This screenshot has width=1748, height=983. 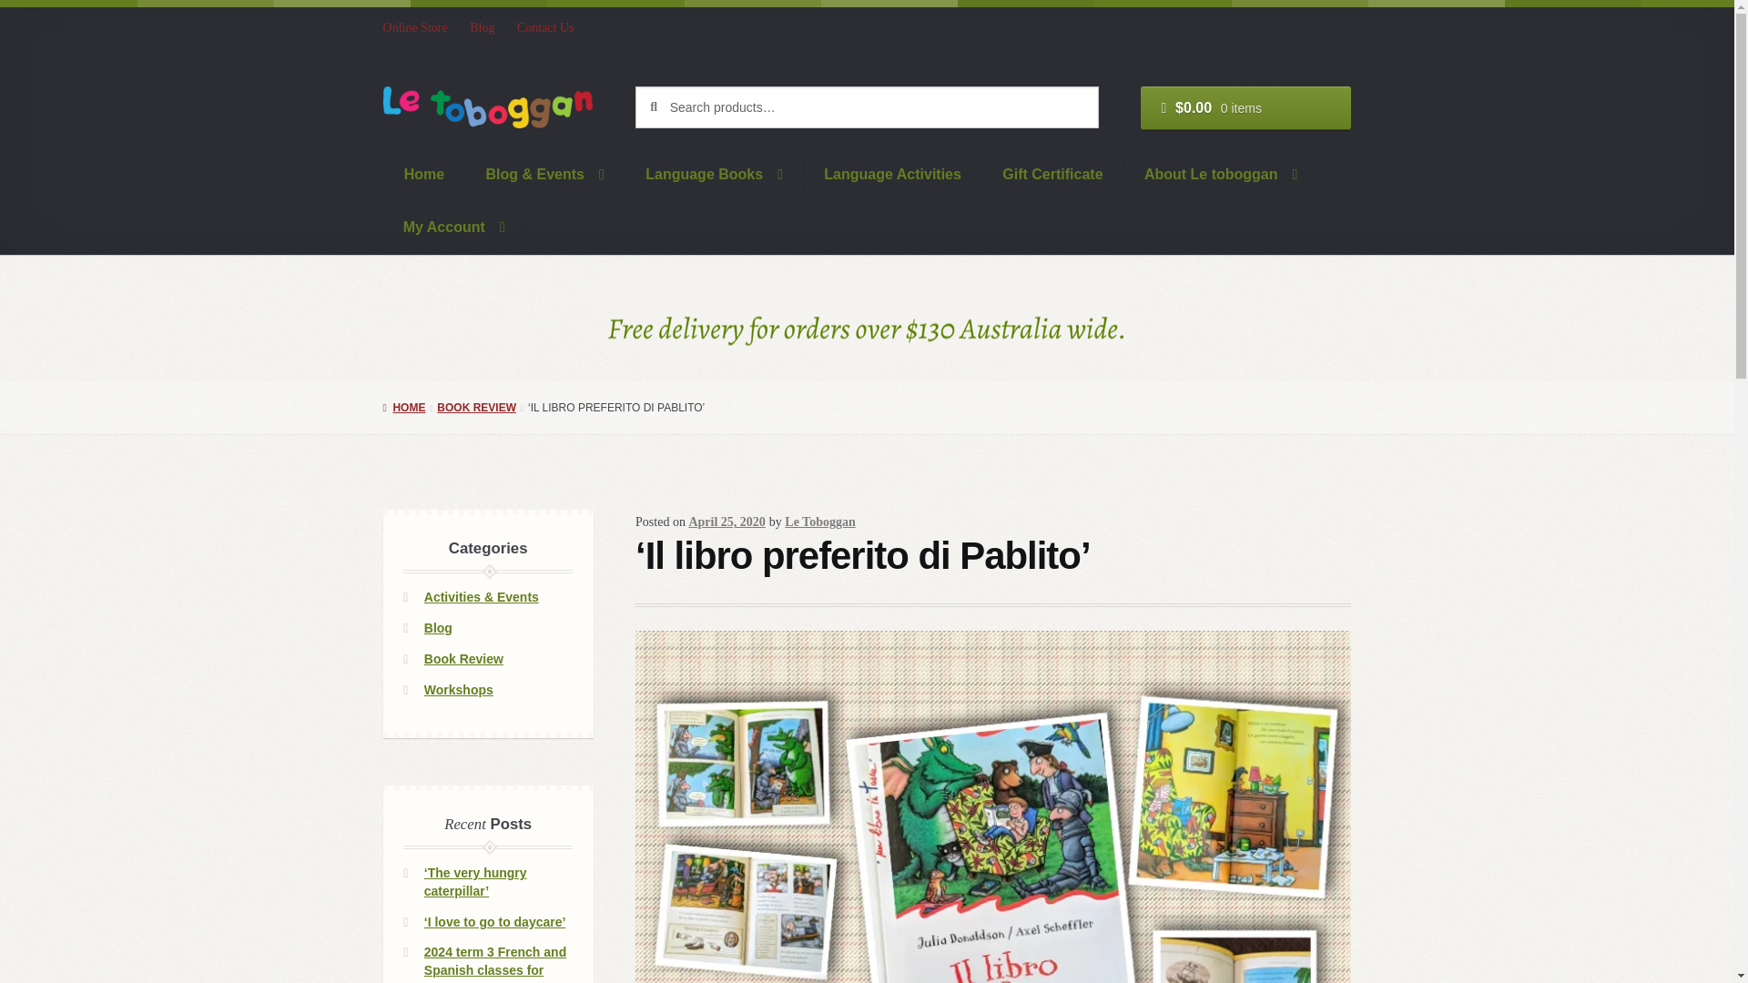 I want to click on About Le toboggan, so click(x=1222, y=175).